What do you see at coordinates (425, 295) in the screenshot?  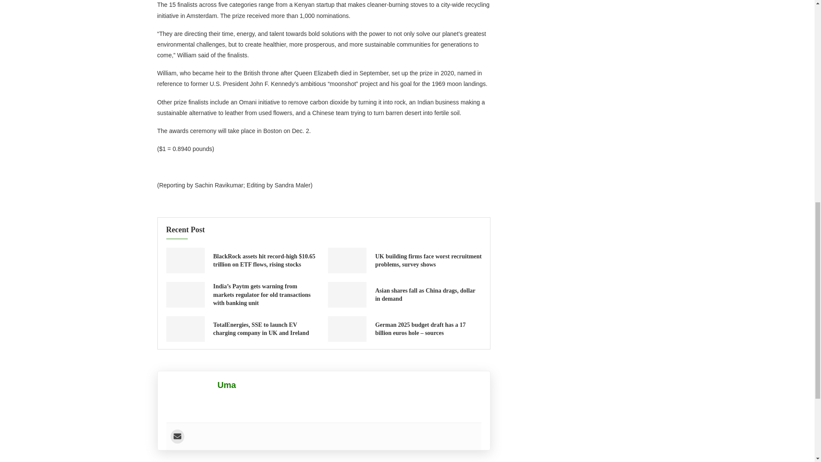 I see `Asian shares fall as China drags, dollar in demand` at bounding box center [425, 295].